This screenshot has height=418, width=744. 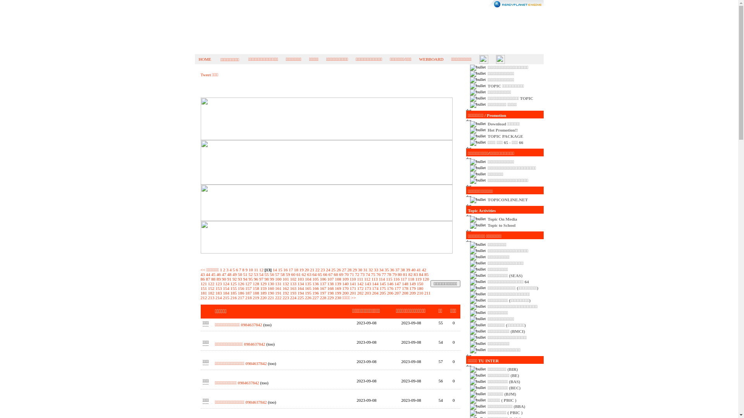 What do you see at coordinates (272, 279) in the screenshot?
I see `99` at bounding box center [272, 279].